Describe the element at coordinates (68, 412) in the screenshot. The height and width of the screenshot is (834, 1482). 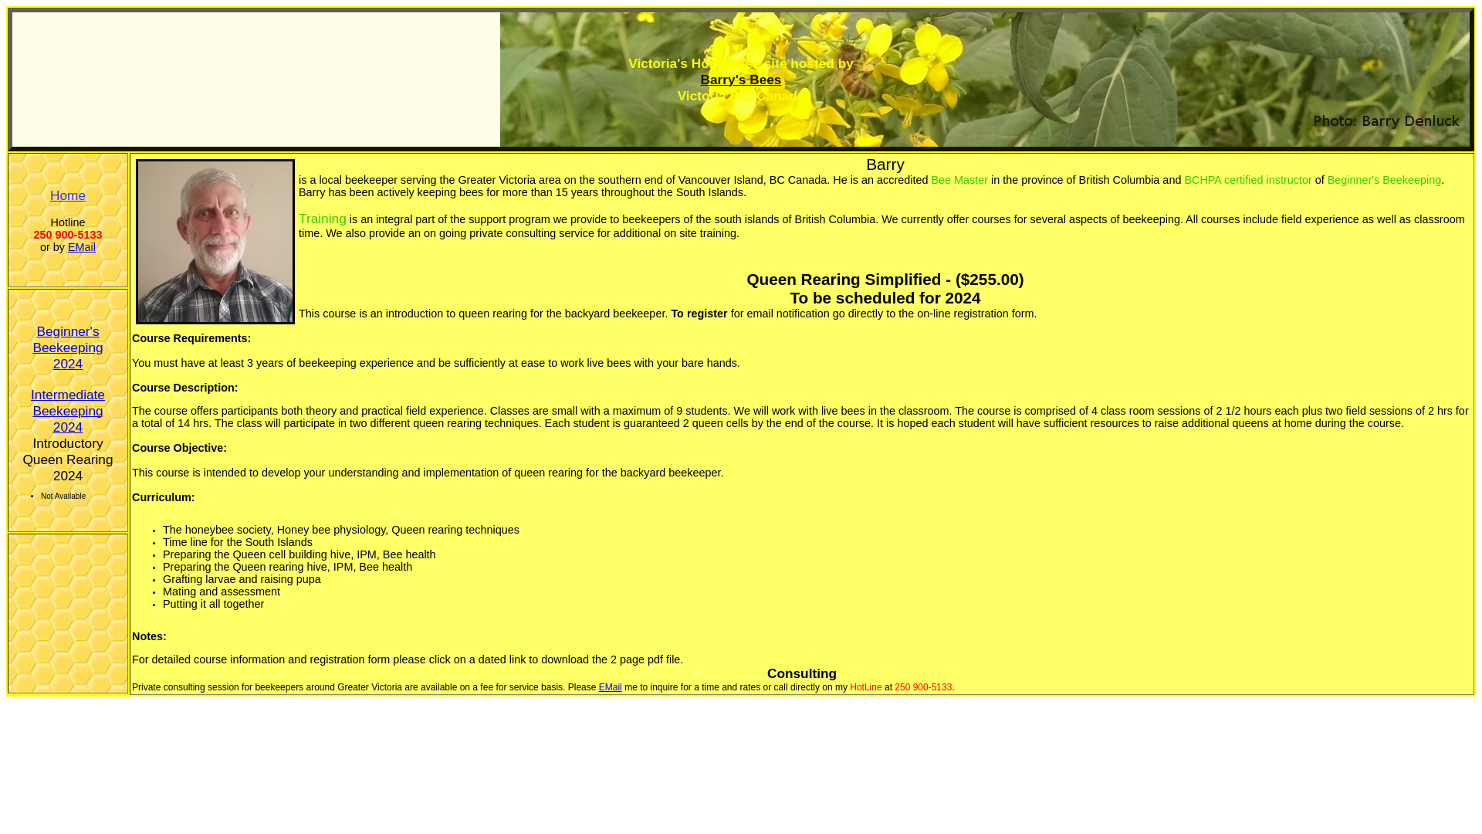
I see `Intermediate
Beekeeping
2024` at that location.